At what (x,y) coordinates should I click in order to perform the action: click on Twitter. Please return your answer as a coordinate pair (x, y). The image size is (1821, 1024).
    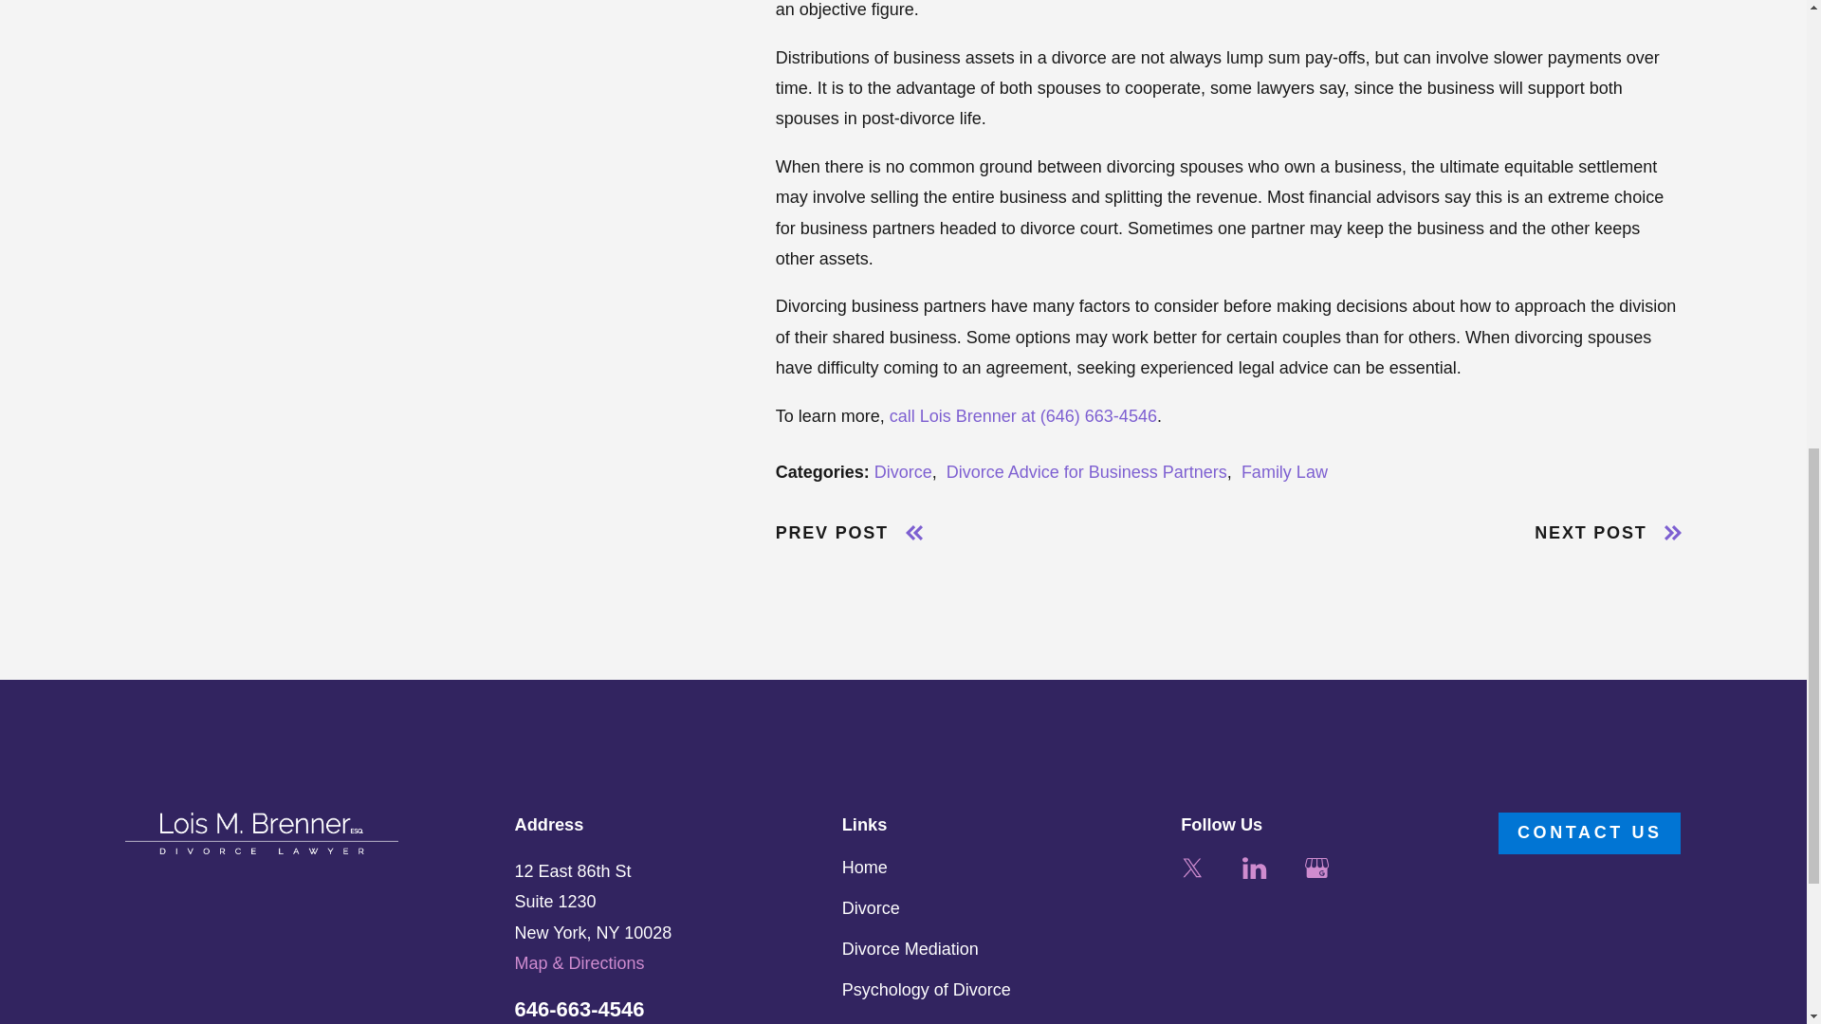
    Looking at the image, I should click on (1191, 867).